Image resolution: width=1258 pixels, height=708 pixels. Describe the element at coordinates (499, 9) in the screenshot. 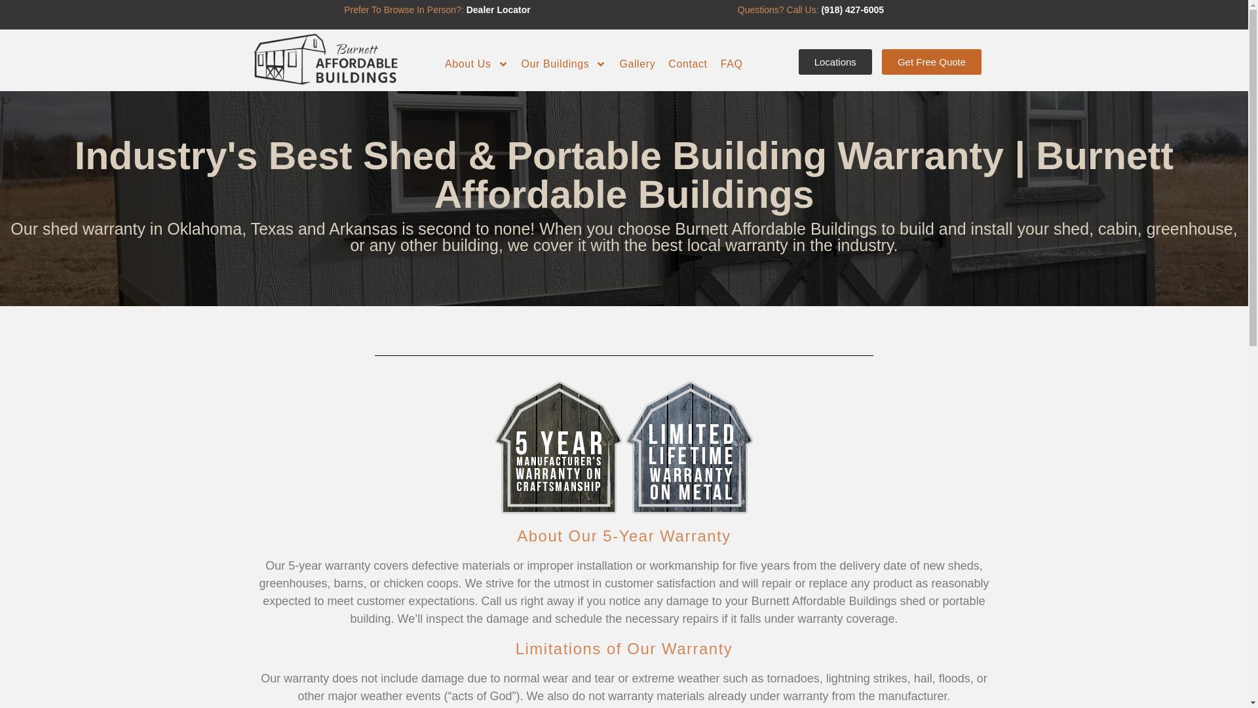

I see `Dealer Locator` at that location.